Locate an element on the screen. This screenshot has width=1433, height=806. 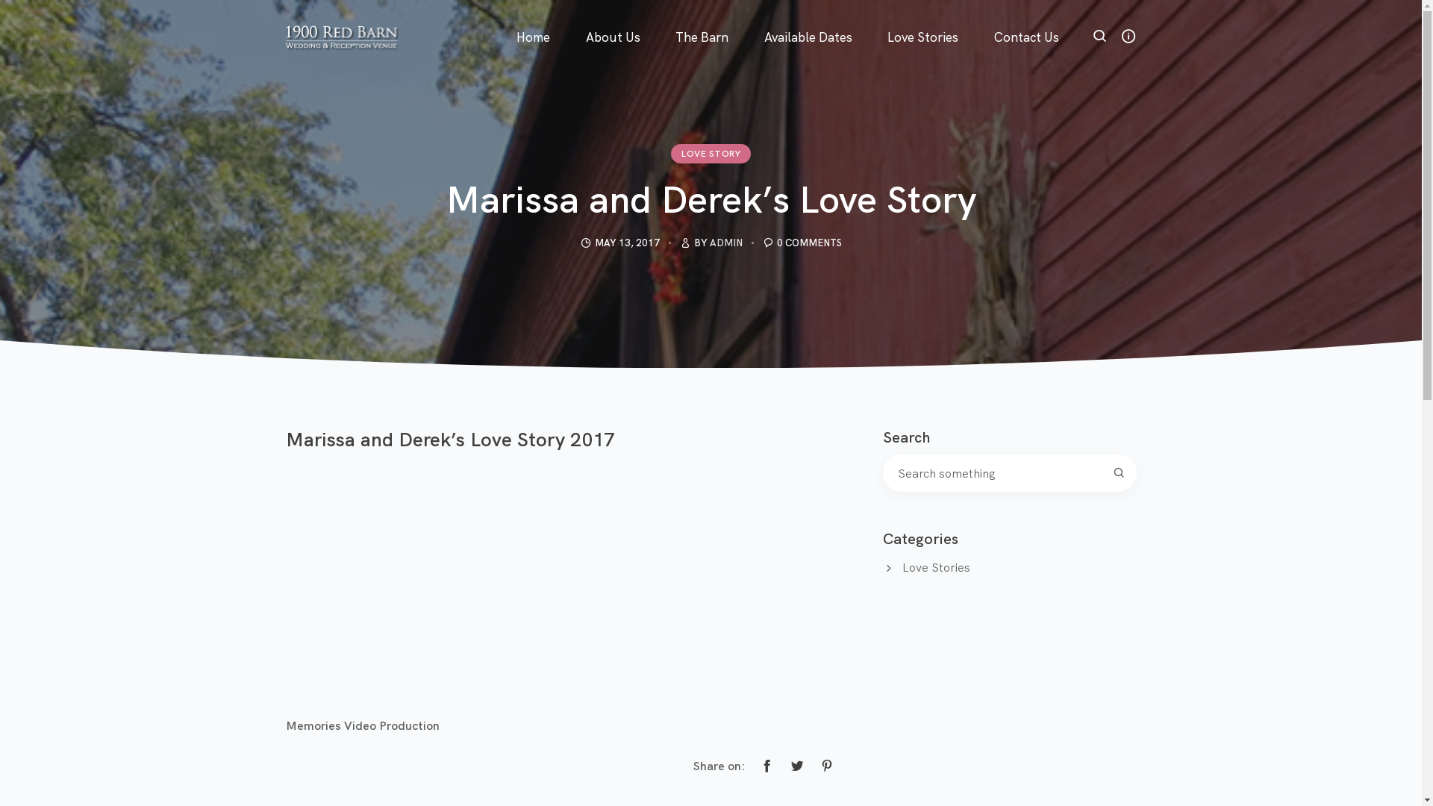
LOVE STORY is located at coordinates (711, 154).